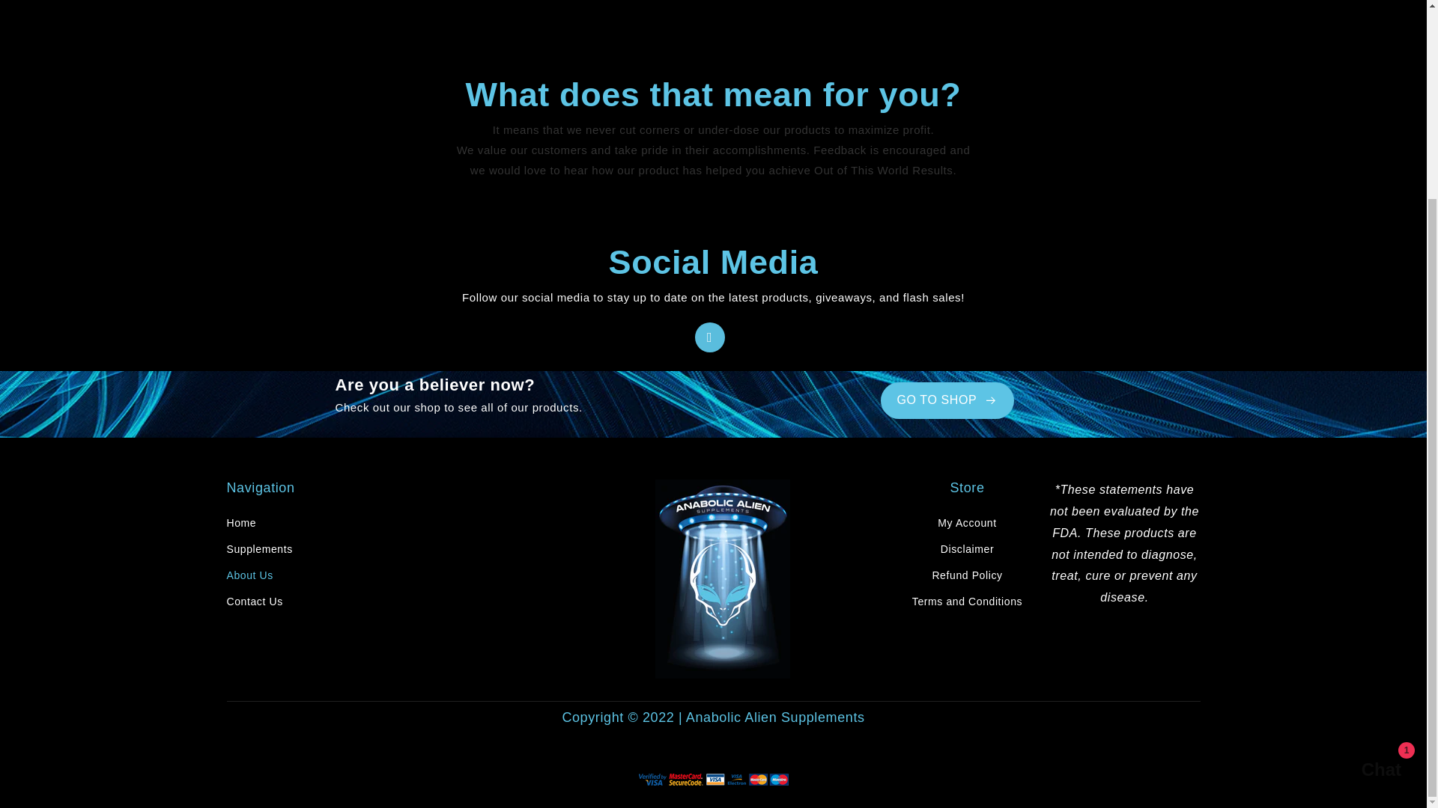 The width and height of the screenshot is (1438, 808). What do you see at coordinates (947, 400) in the screenshot?
I see `Disclaimer` at bounding box center [947, 400].